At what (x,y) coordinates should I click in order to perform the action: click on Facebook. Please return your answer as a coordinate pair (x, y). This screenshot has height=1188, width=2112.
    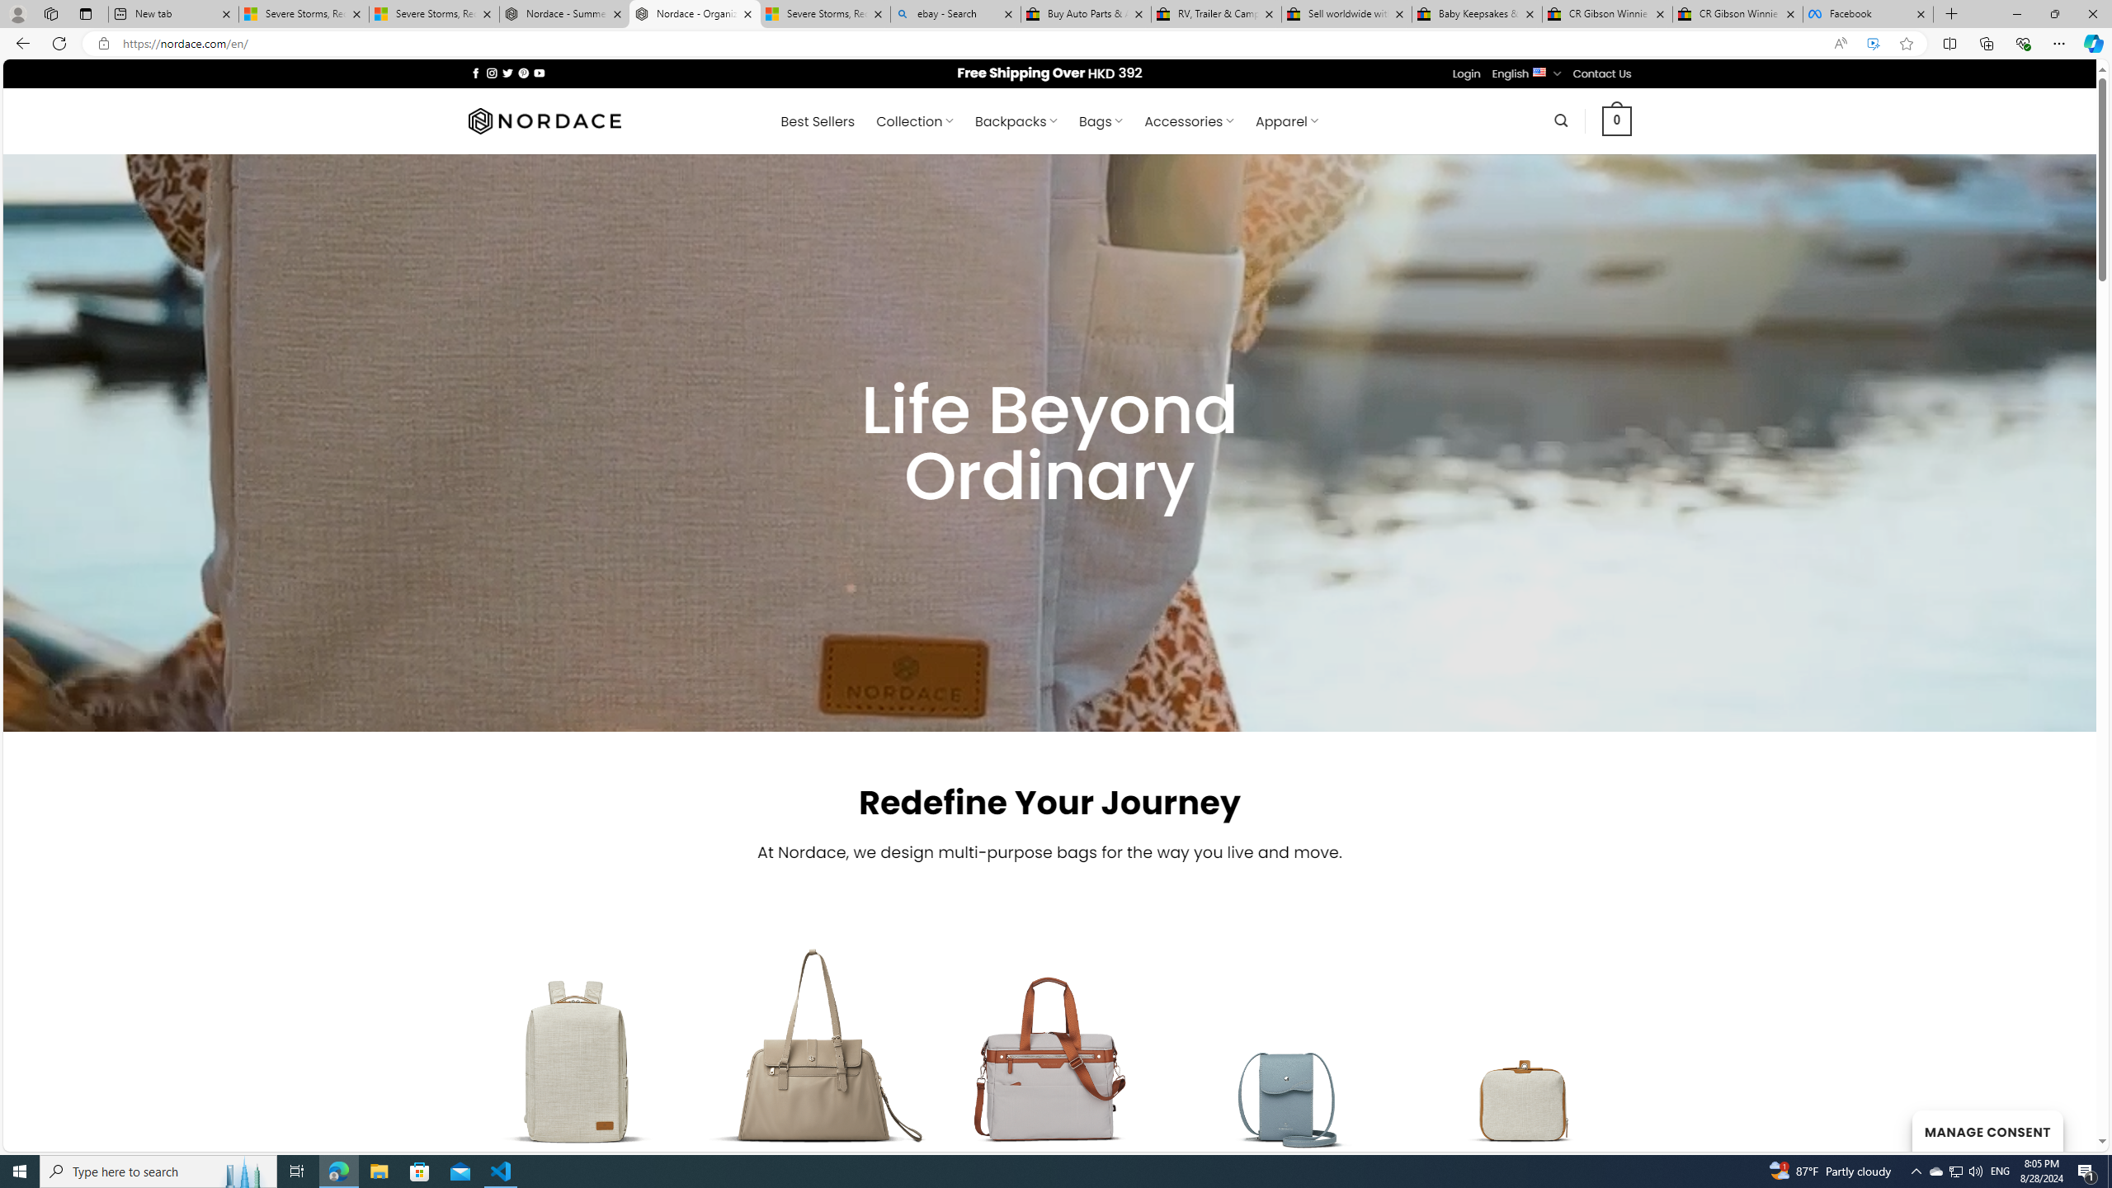
    Looking at the image, I should click on (1868, 14).